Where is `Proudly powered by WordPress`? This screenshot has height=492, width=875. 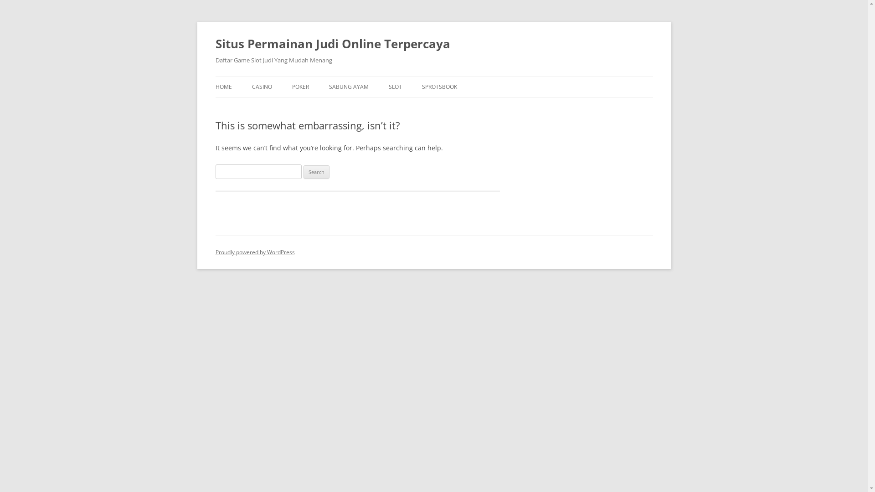 Proudly powered by WordPress is located at coordinates (255, 252).